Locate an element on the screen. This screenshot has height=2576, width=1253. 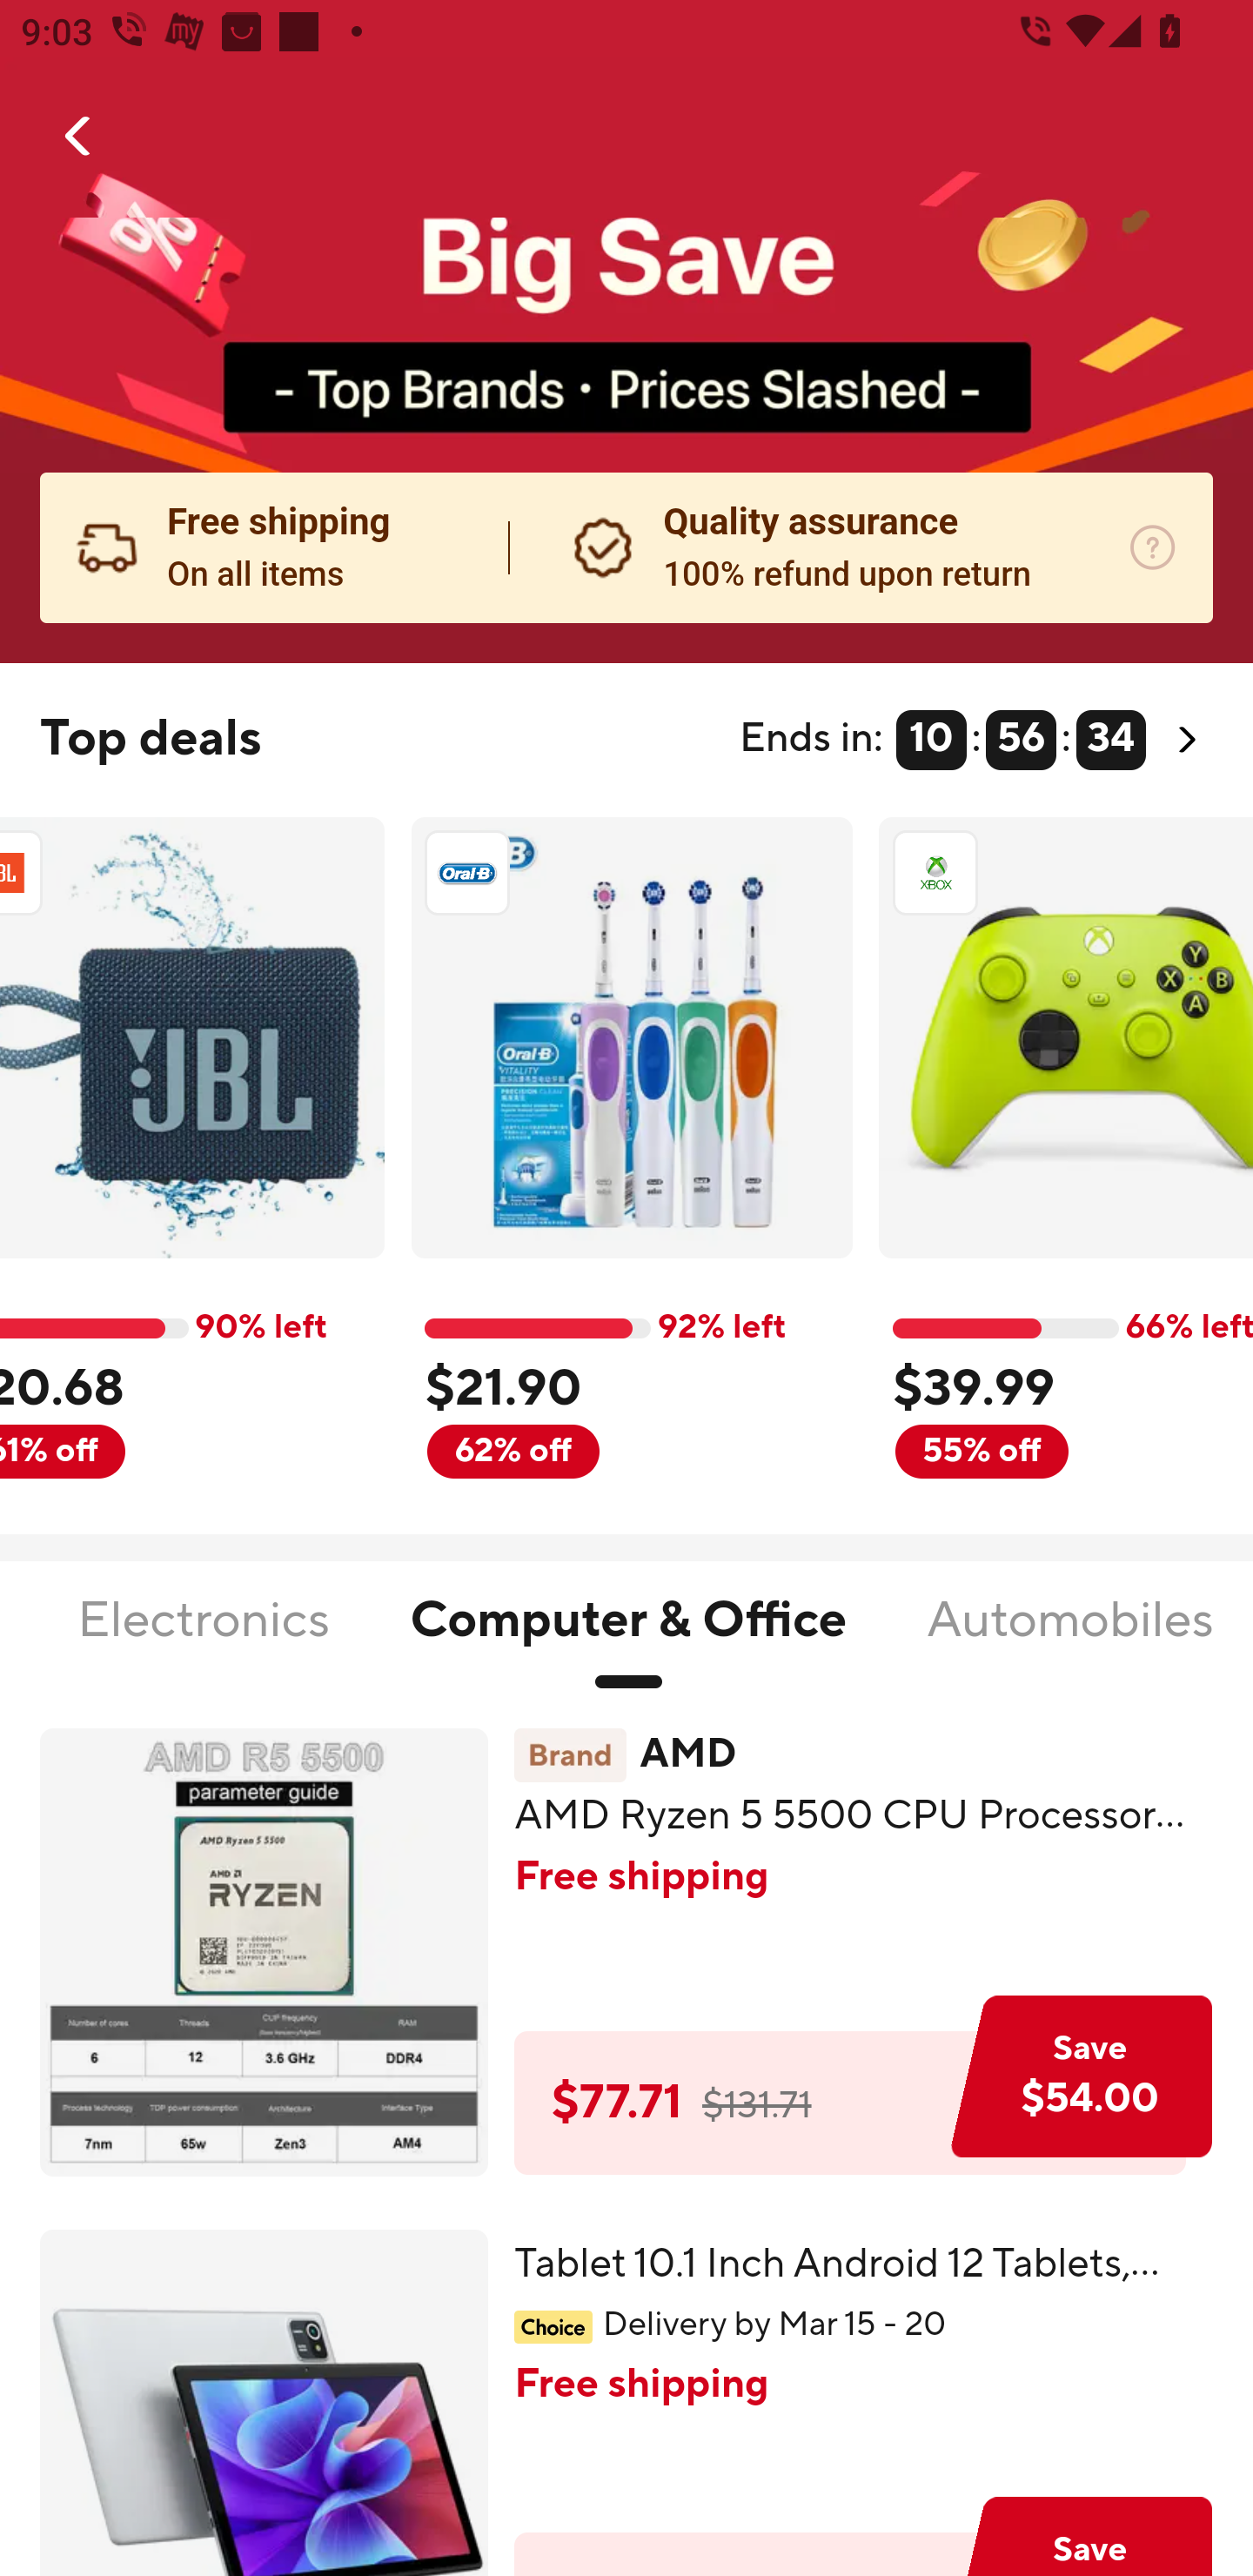
Computer & Office is located at coordinates (628, 1638).